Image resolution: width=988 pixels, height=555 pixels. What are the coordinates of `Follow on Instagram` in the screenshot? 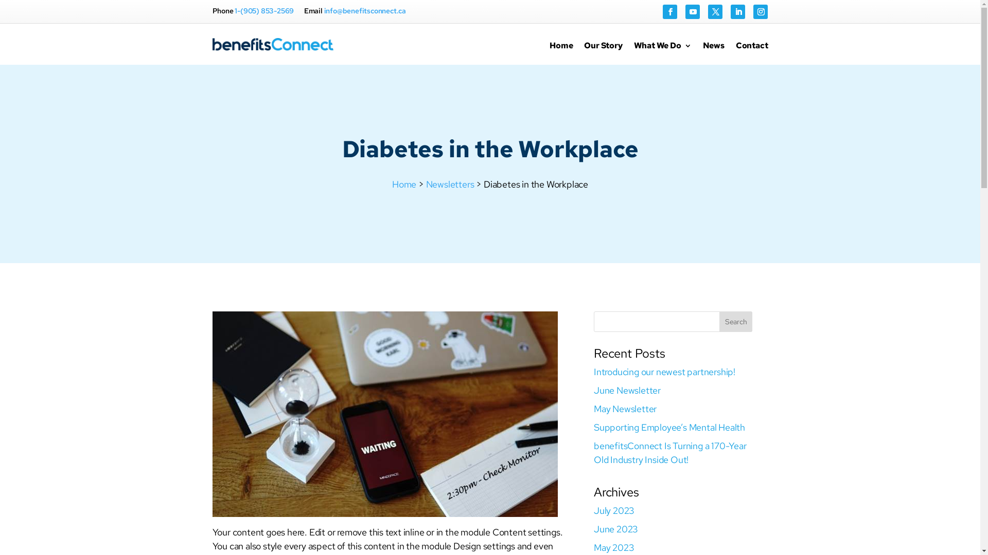 It's located at (761, 12).